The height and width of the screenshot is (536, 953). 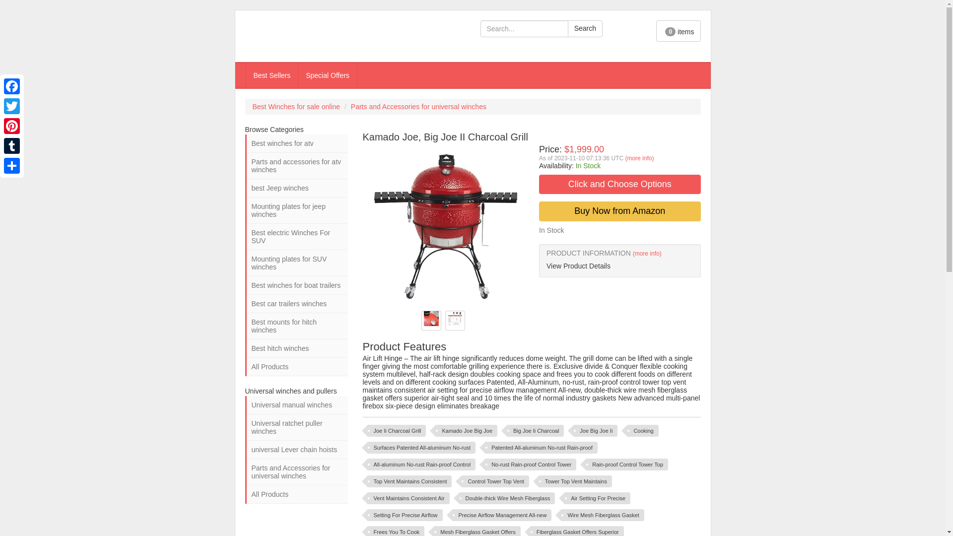 I want to click on Tower Top Vent Maintains, so click(x=575, y=481).